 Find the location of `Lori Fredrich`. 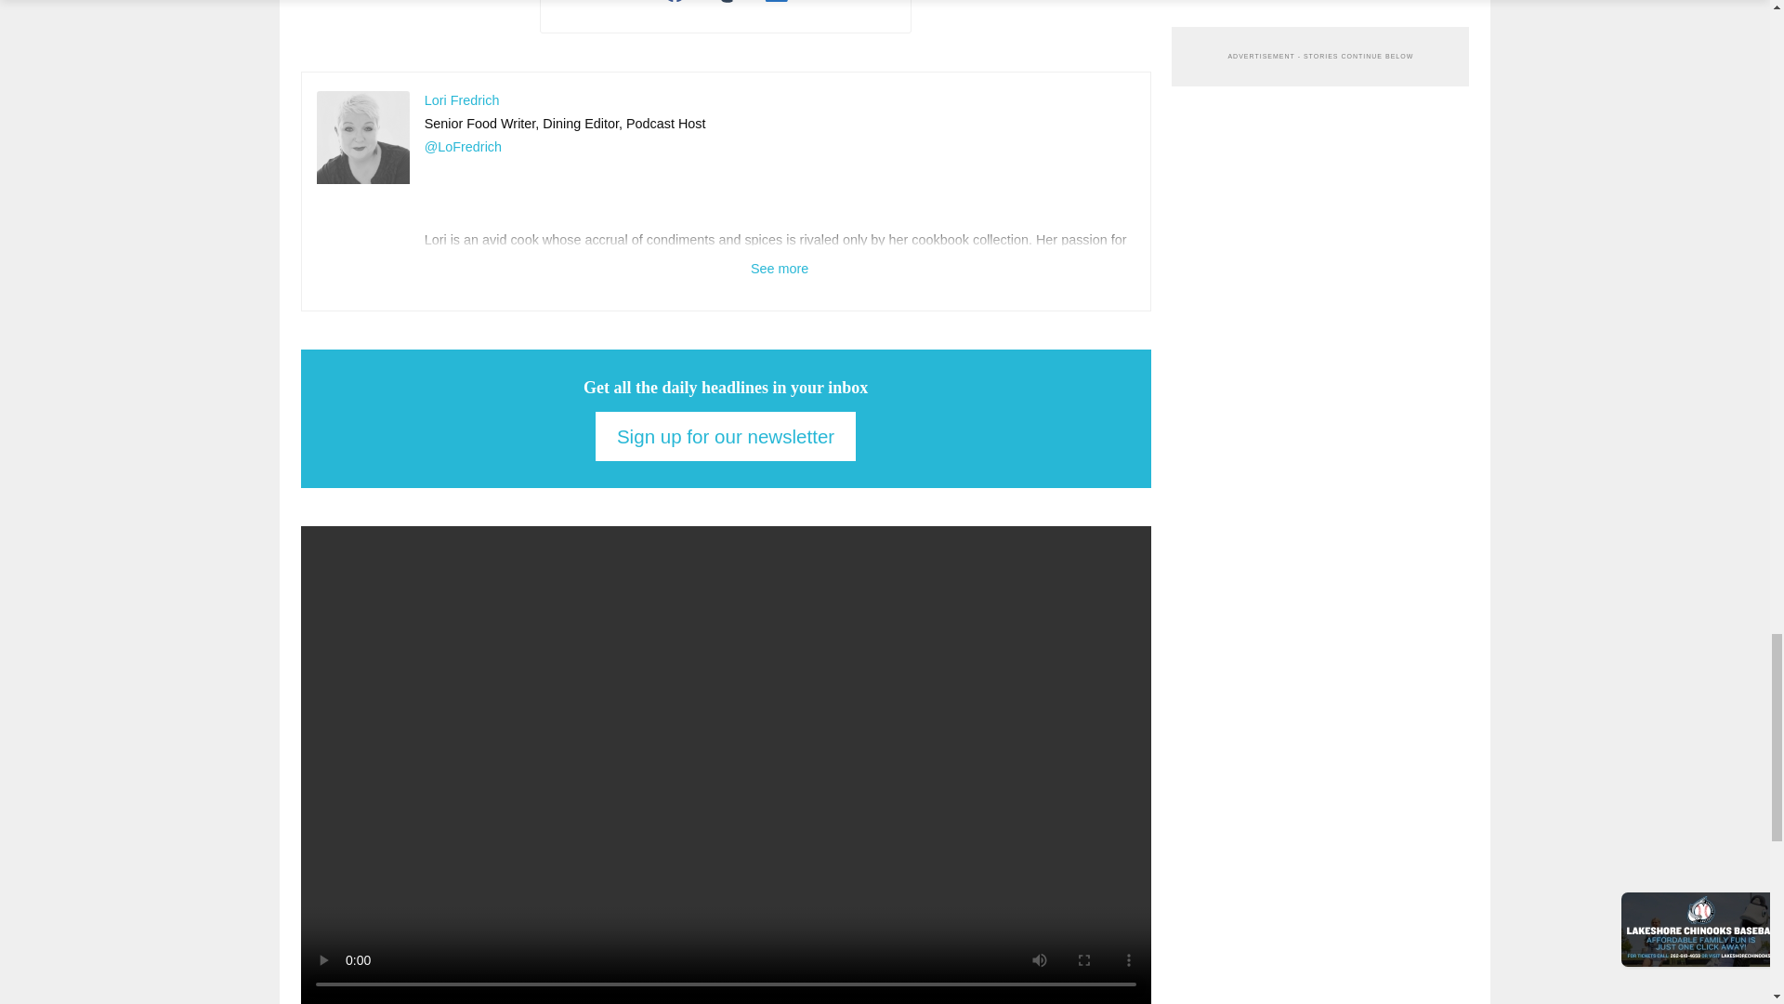

Lori Fredrich is located at coordinates (461, 100).